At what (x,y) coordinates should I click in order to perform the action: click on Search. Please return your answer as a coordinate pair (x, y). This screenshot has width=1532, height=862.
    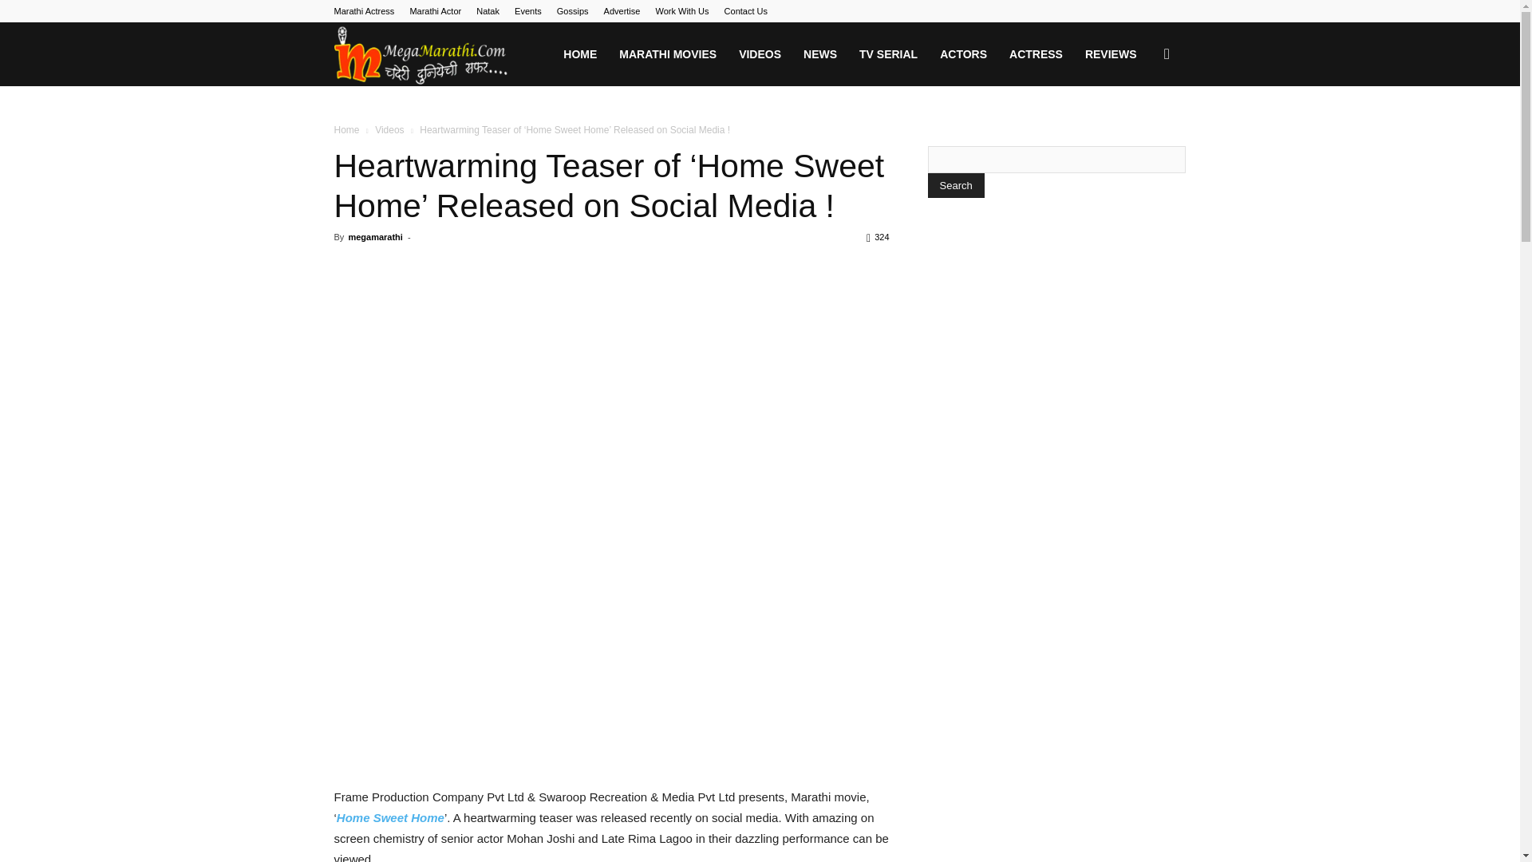
    Looking at the image, I should click on (954, 185).